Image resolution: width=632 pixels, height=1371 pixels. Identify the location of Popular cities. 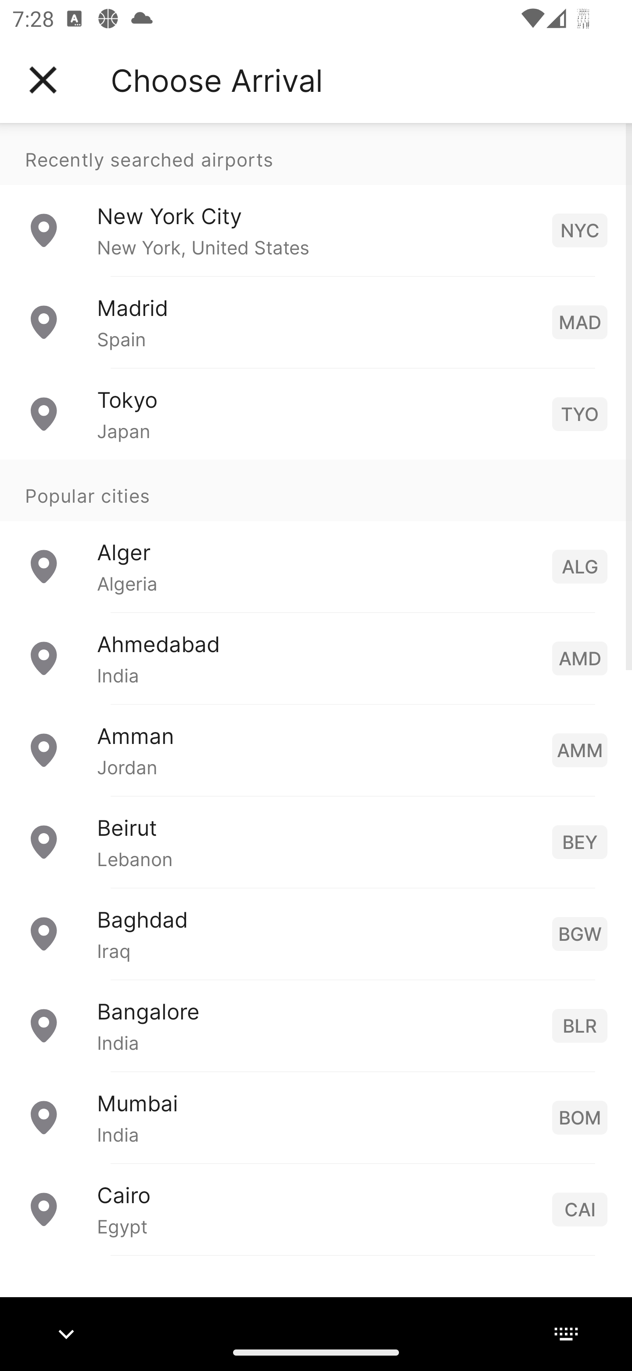
(316, 490).